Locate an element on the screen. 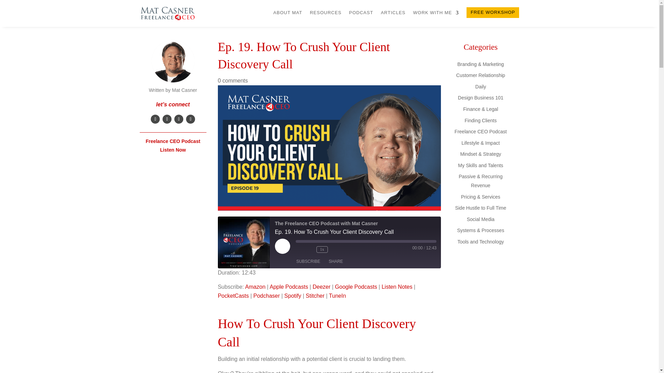 The height and width of the screenshot is (373, 664). SUBSCRIBE is located at coordinates (308, 261).